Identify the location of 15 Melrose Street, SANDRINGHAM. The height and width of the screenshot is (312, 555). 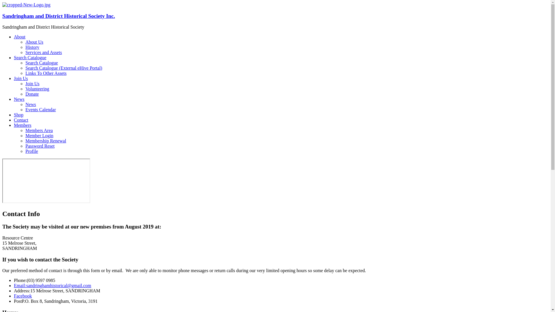
(46, 181).